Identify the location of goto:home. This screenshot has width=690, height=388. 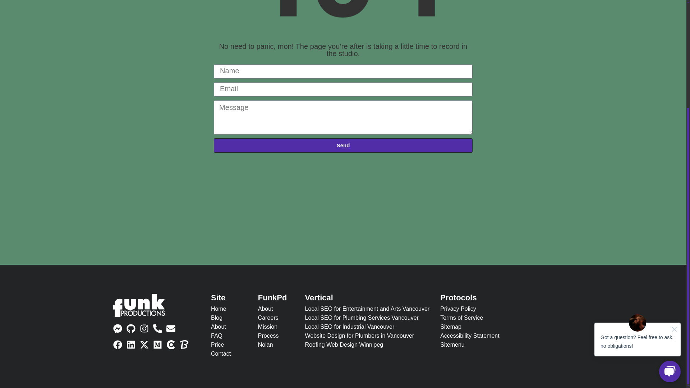
(139, 314).